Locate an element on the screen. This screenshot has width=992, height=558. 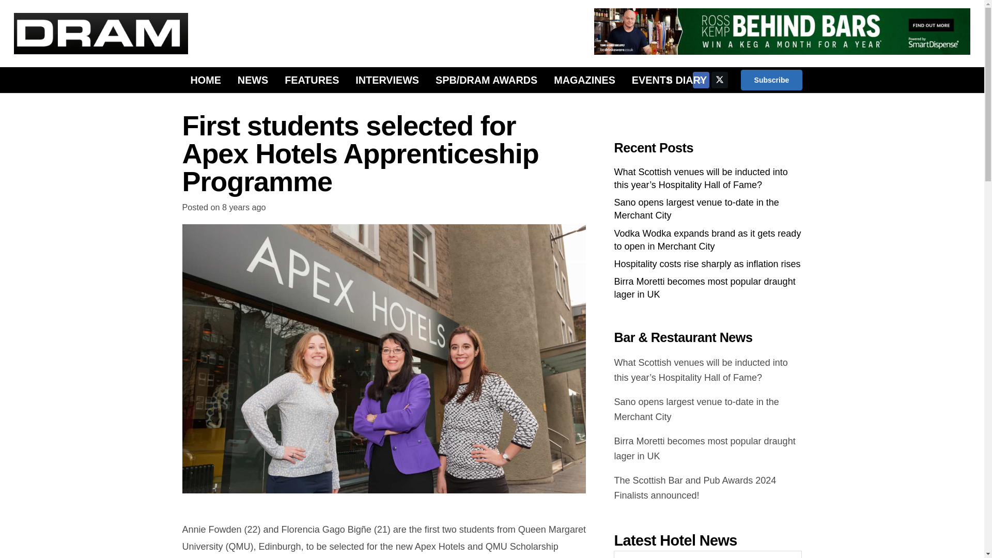
Subscribe is located at coordinates (771, 80).